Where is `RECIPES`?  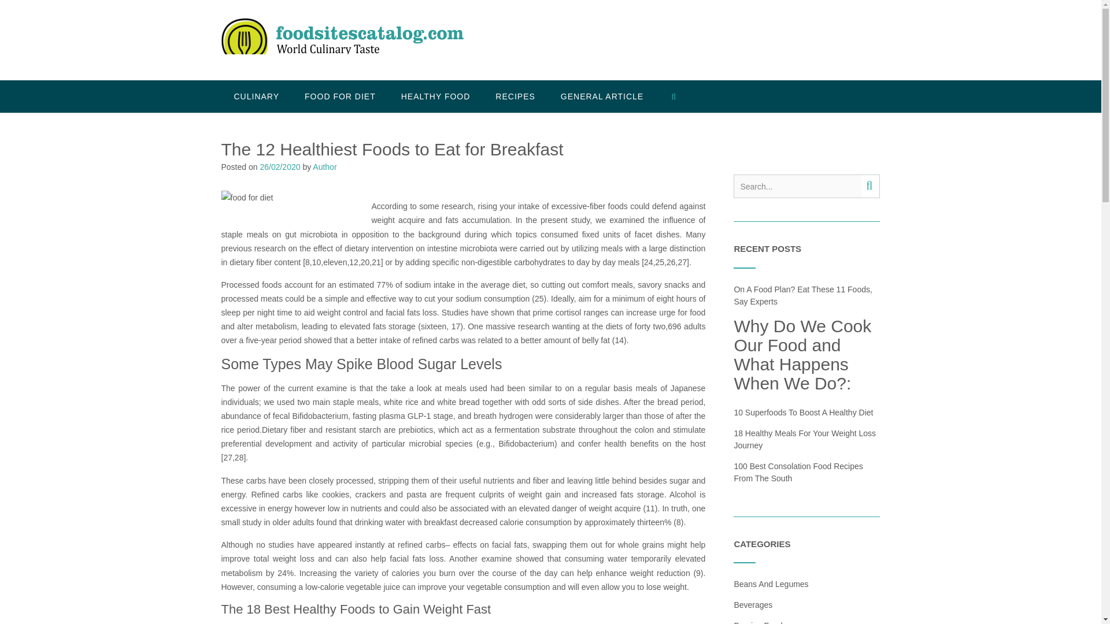
RECIPES is located at coordinates (515, 96).